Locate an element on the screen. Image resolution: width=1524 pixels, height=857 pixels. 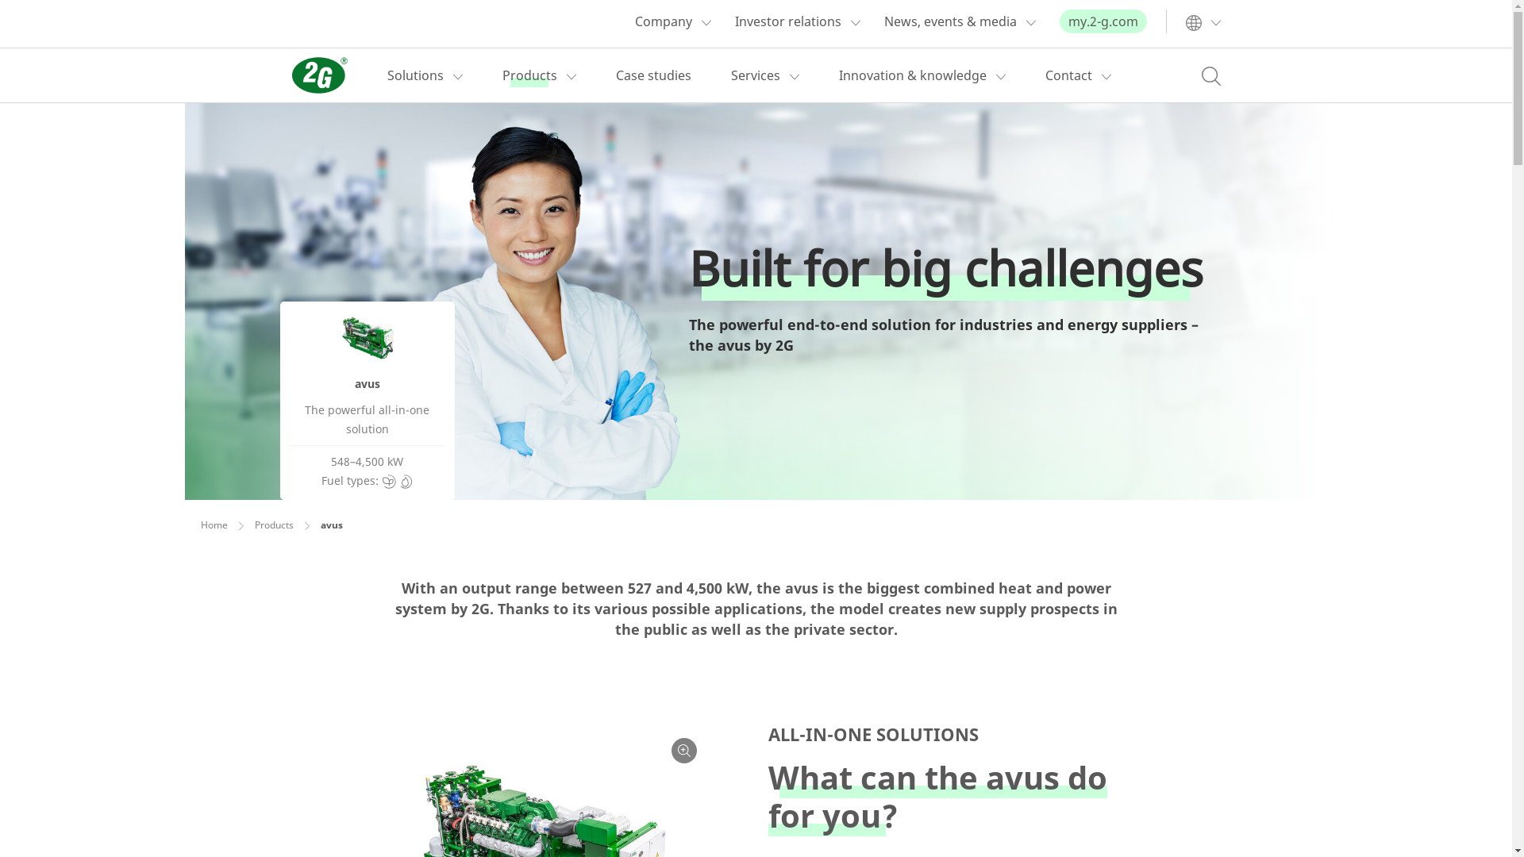
Contact is located at coordinates (1068, 75).